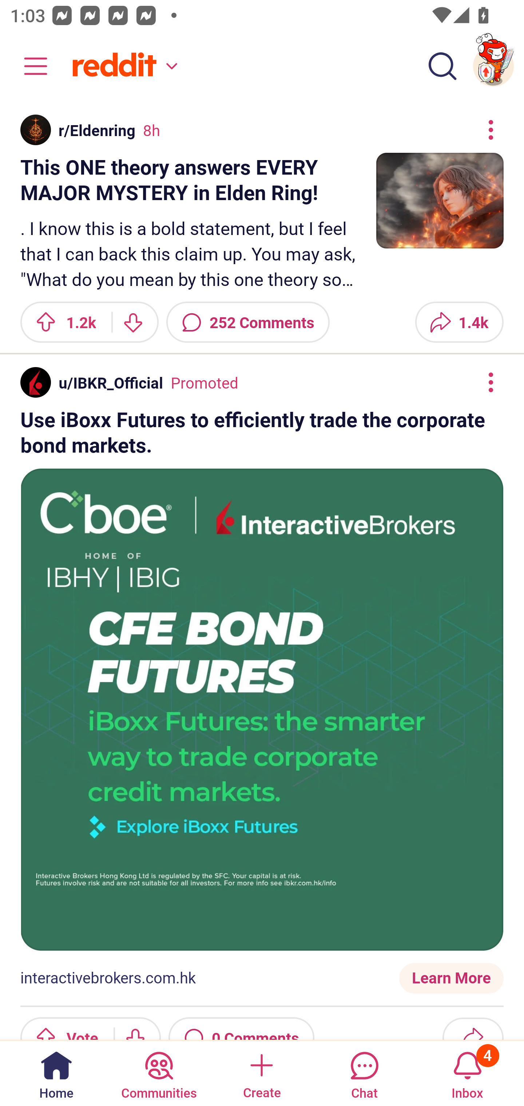 The width and height of the screenshot is (524, 1106). What do you see at coordinates (261, 1073) in the screenshot?
I see `Create a post Create` at bounding box center [261, 1073].